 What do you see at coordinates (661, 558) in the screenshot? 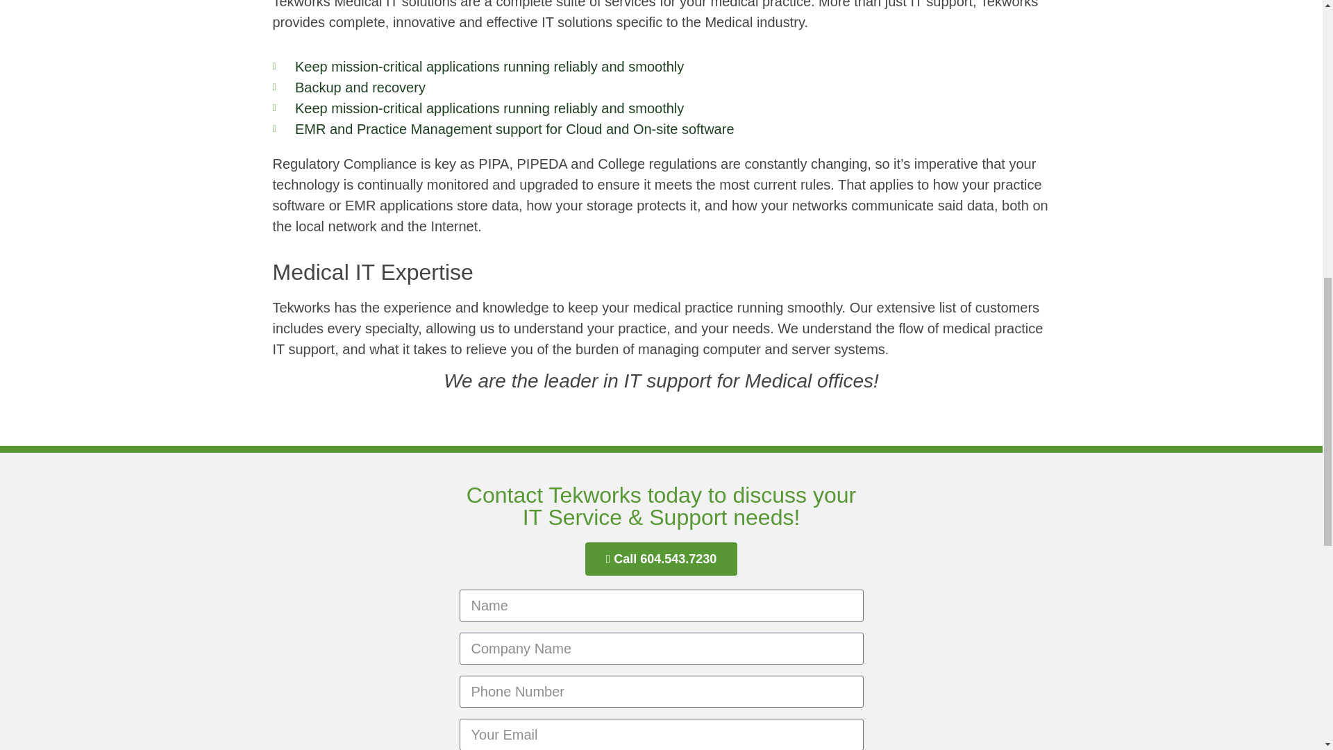
I see `Call 604.543.7230` at bounding box center [661, 558].